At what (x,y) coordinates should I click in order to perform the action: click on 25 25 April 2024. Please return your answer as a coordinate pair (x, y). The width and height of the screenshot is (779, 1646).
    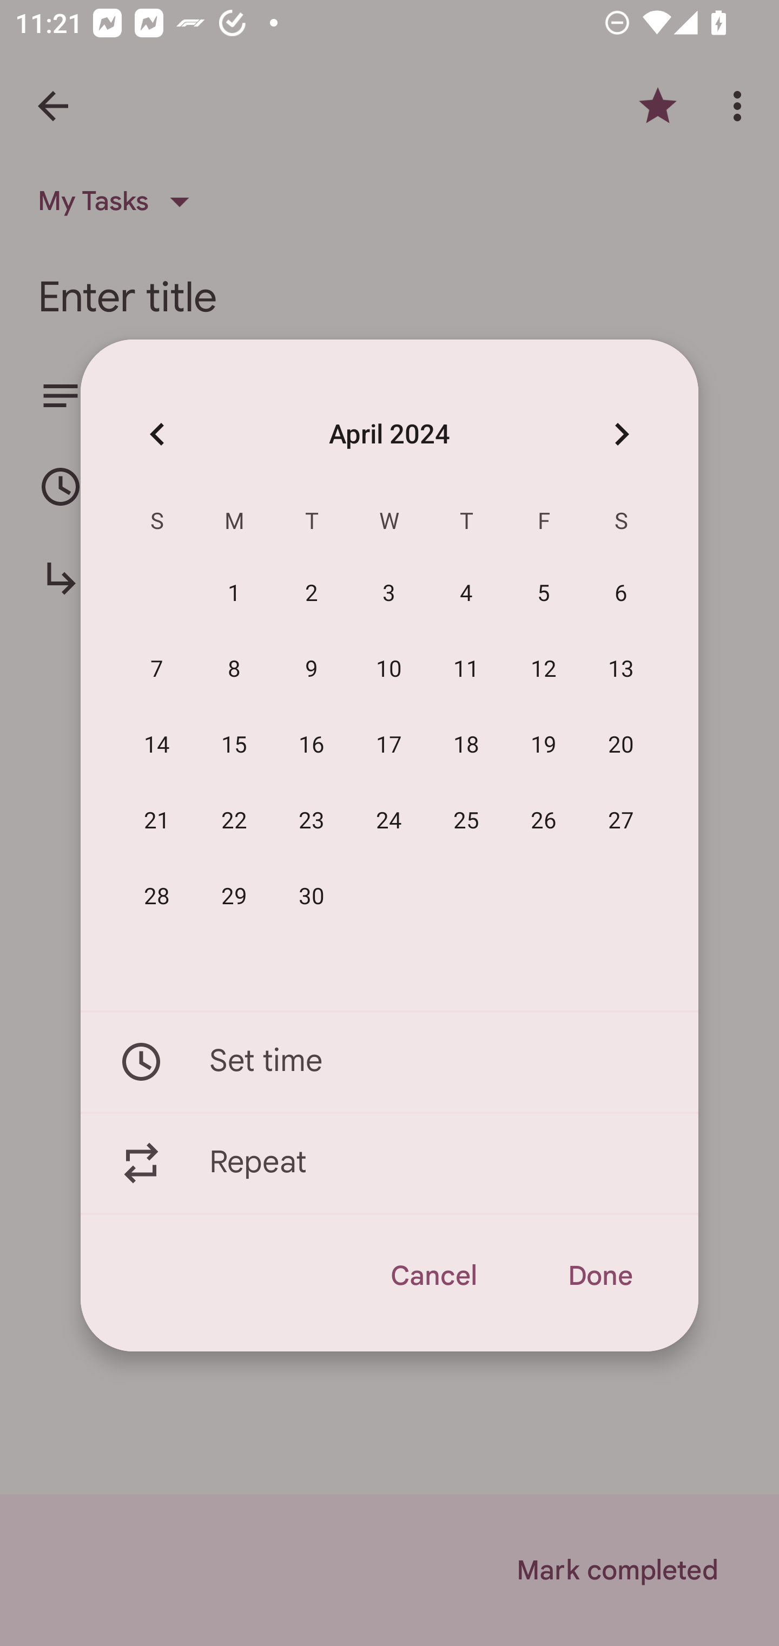
    Looking at the image, I should click on (466, 821).